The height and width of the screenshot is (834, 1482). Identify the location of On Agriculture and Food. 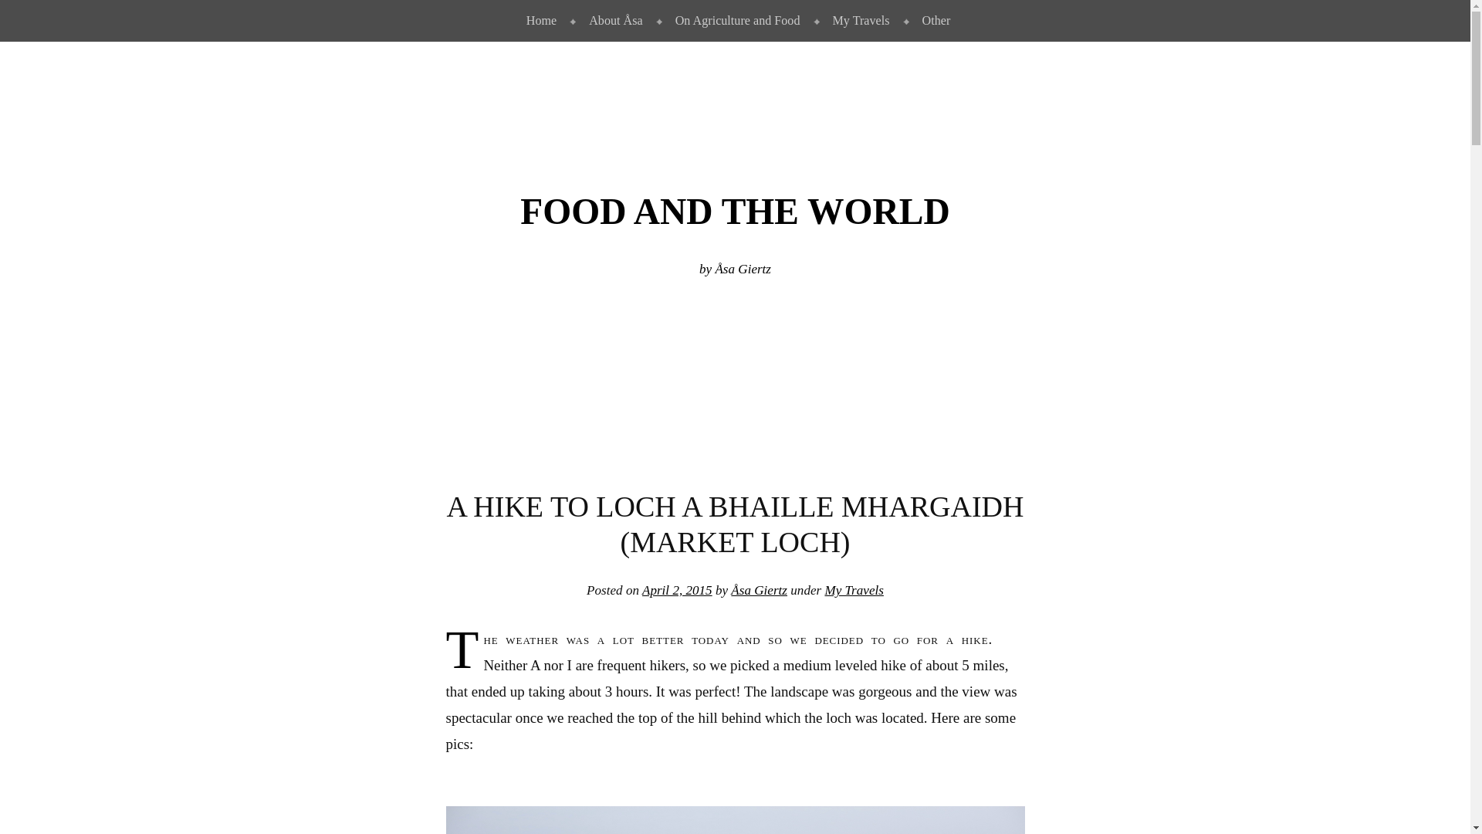
(735, 21).